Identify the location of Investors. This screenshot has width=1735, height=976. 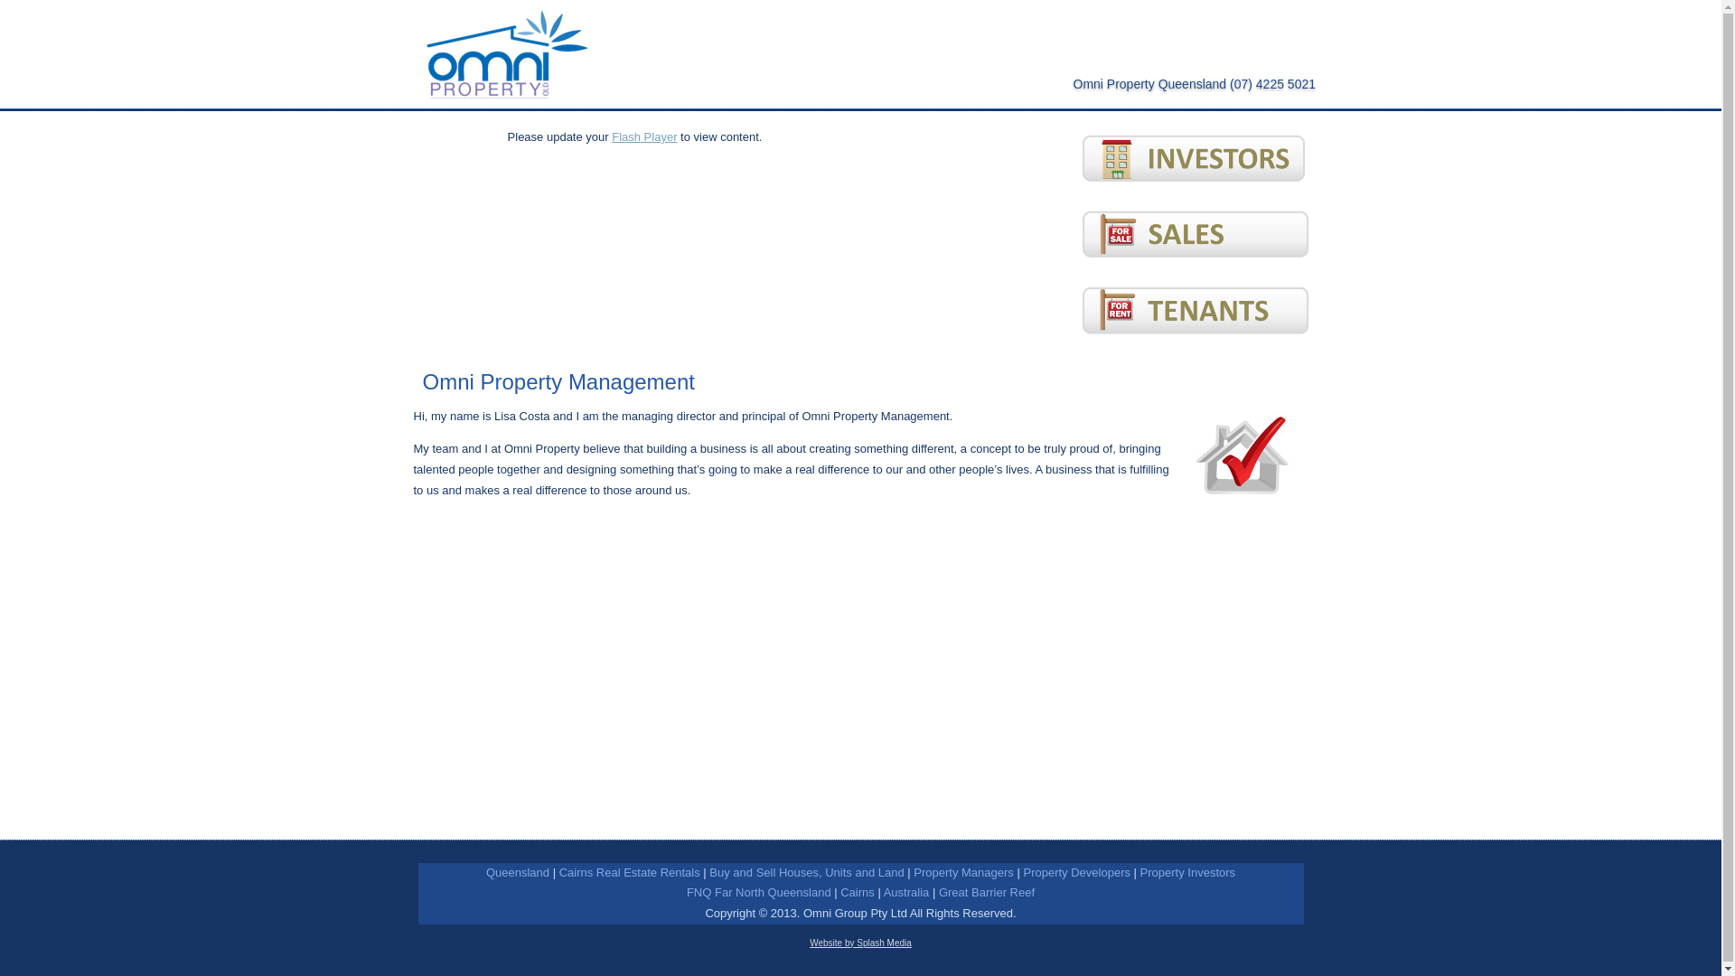
(1196, 163).